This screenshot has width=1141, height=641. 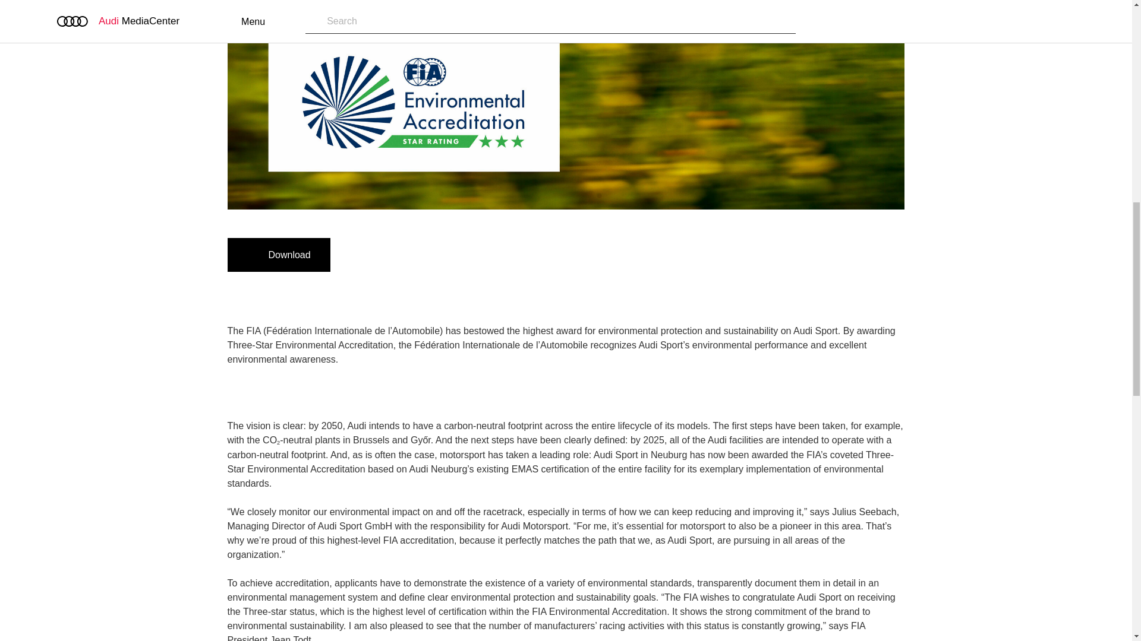 I want to click on Add to cart, so click(x=352, y=255).